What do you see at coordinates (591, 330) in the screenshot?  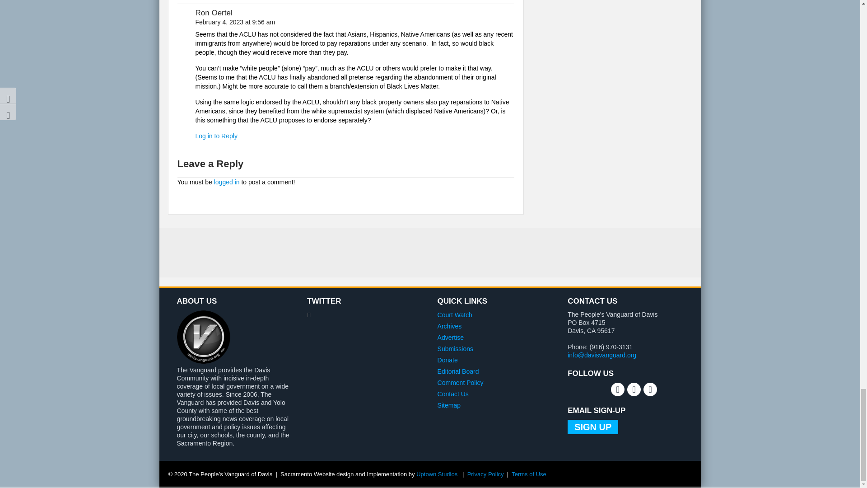 I see `California` at bounding box center [591, 330].